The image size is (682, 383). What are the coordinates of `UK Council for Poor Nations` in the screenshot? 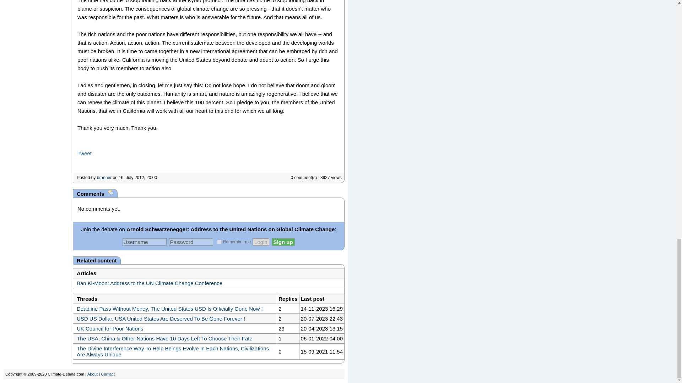 It's located at (110, 328).